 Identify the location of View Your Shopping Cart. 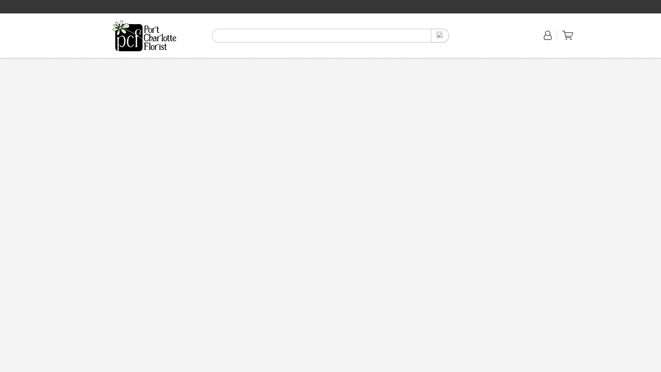
(194, 61).